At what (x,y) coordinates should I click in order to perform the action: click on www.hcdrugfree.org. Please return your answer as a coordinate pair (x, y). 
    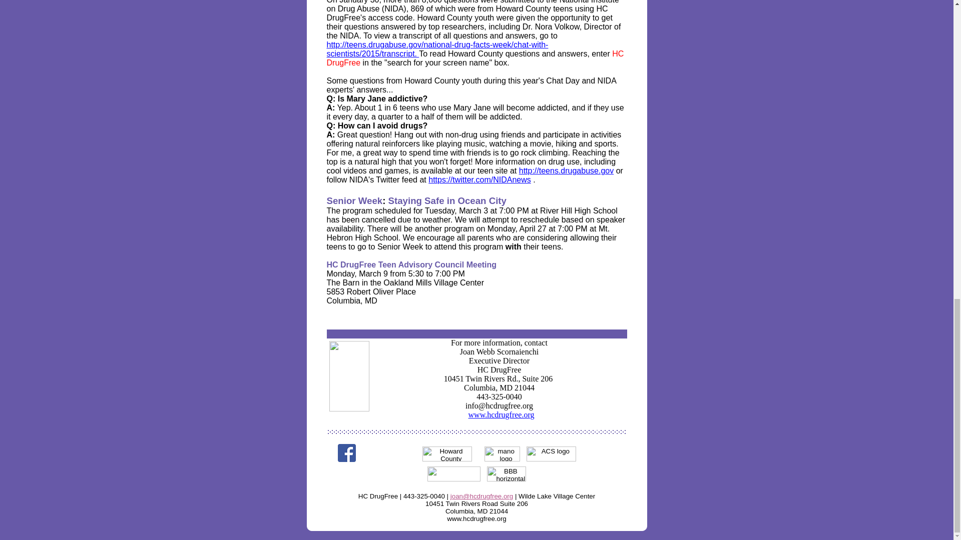
    Looking at the image, I should click on (502, 414).